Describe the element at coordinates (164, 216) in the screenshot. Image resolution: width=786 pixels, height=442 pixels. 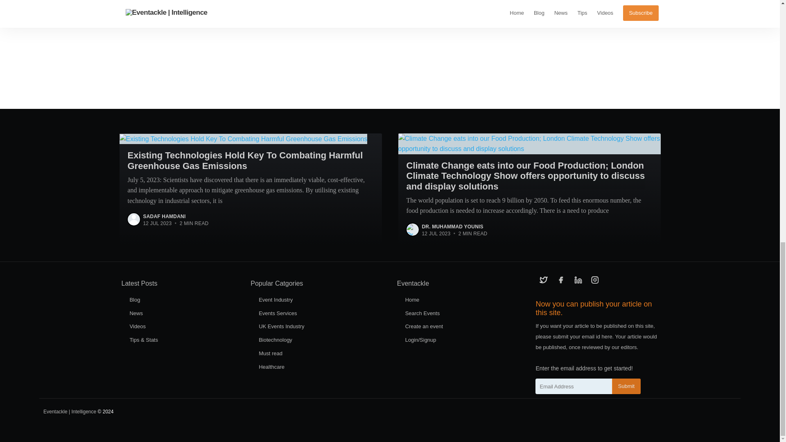
I see `SADAF HAMDANI` at that location.